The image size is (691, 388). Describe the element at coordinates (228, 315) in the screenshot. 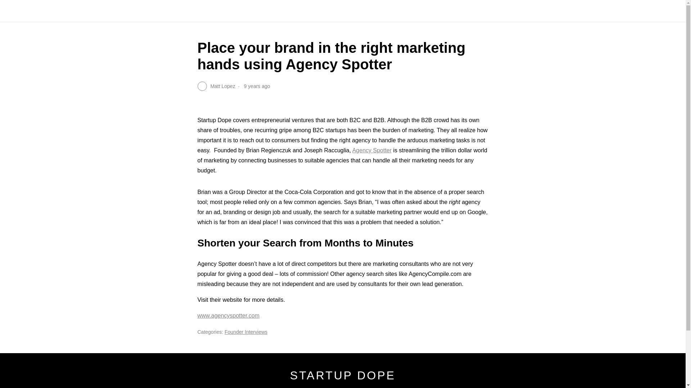

I see `Agency Spotter` at that location.